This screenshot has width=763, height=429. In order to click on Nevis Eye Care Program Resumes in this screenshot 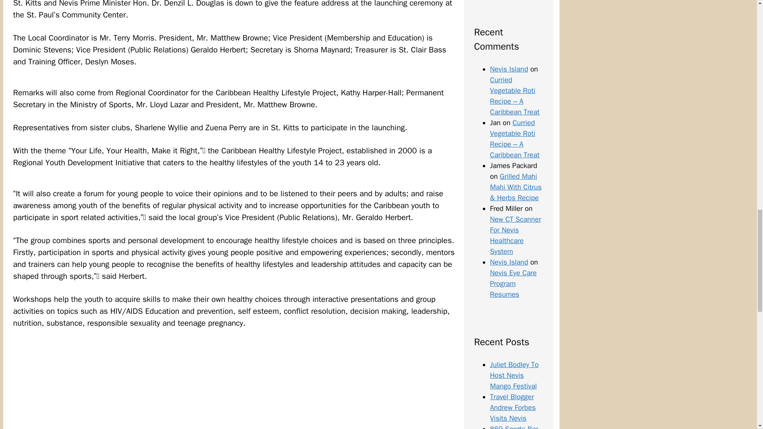, I will do `click(513, 284)`.